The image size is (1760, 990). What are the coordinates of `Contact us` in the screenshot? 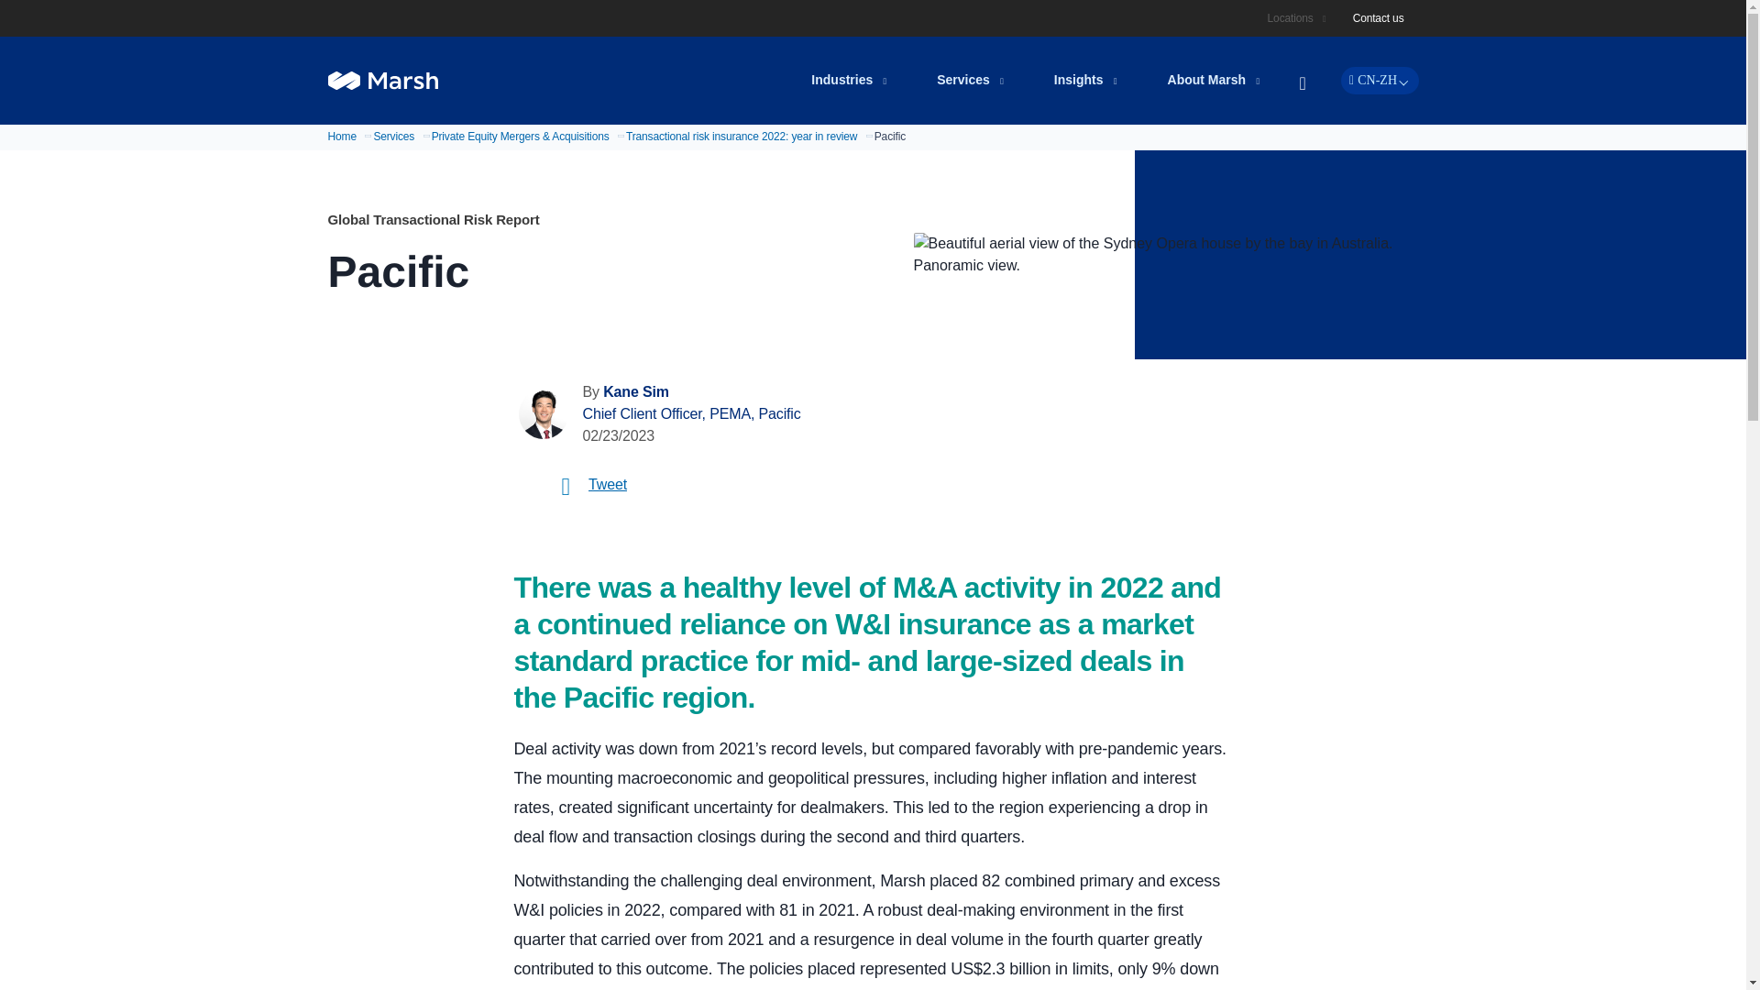 It's located at (1379, 18).